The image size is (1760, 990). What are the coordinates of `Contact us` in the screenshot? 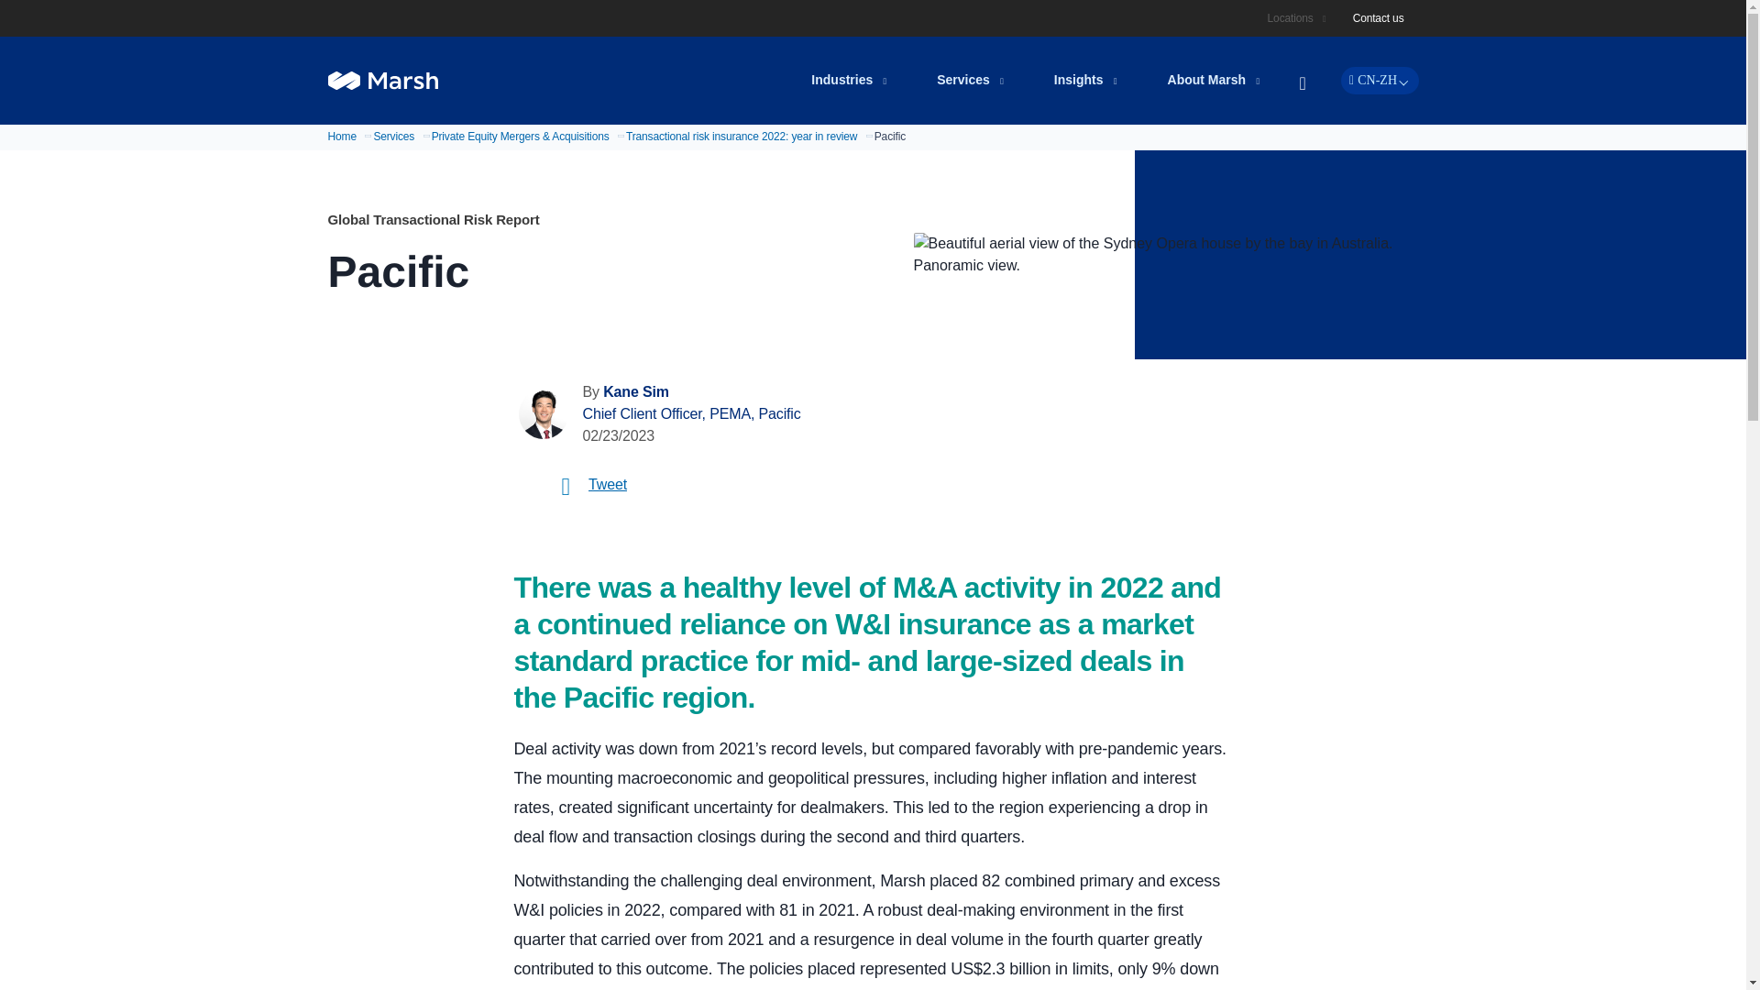 It's located at (1379, 18).